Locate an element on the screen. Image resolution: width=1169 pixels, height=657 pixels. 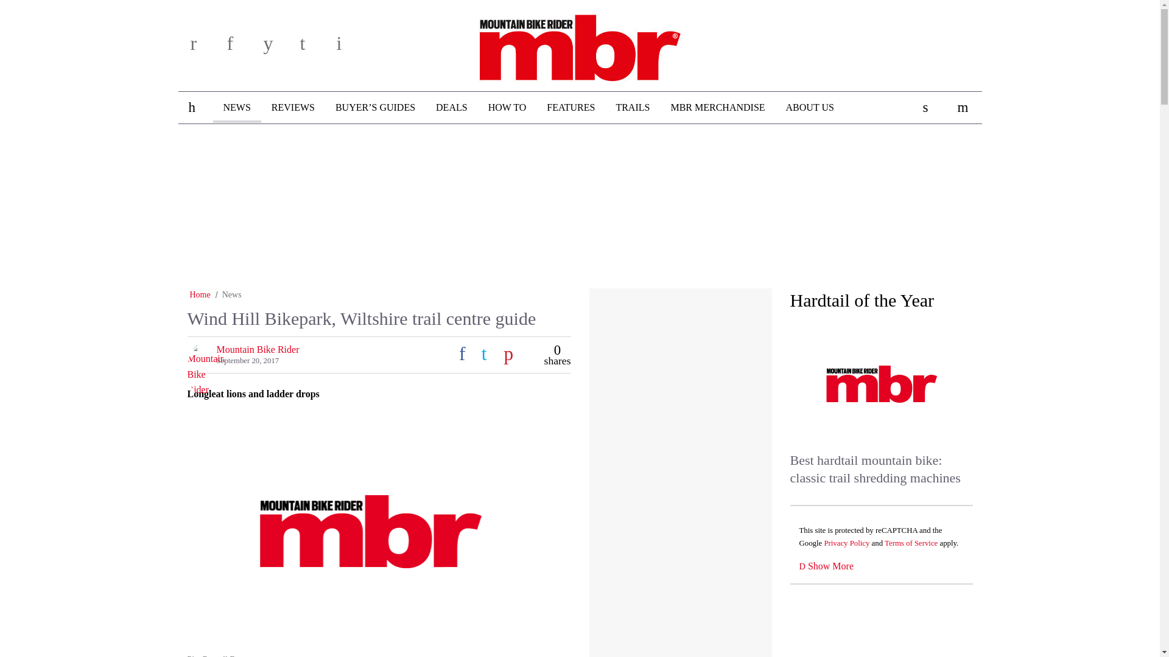
MBR MERCHANDISE is located at coordinates (717, 108).